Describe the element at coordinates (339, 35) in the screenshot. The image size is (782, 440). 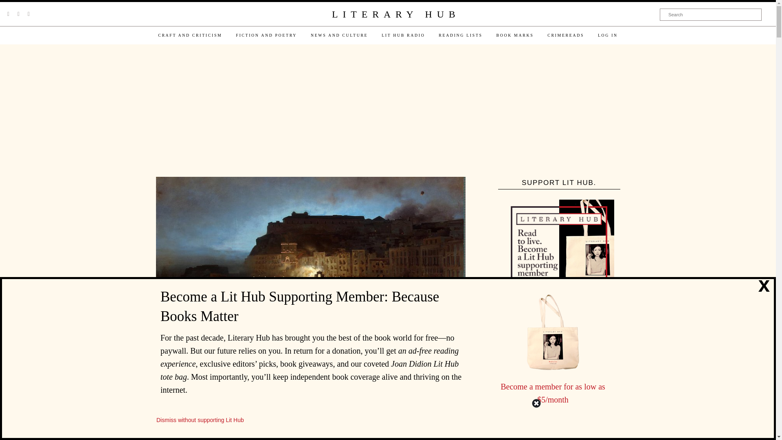
I see `NEWS AND CULTURE` at that location.